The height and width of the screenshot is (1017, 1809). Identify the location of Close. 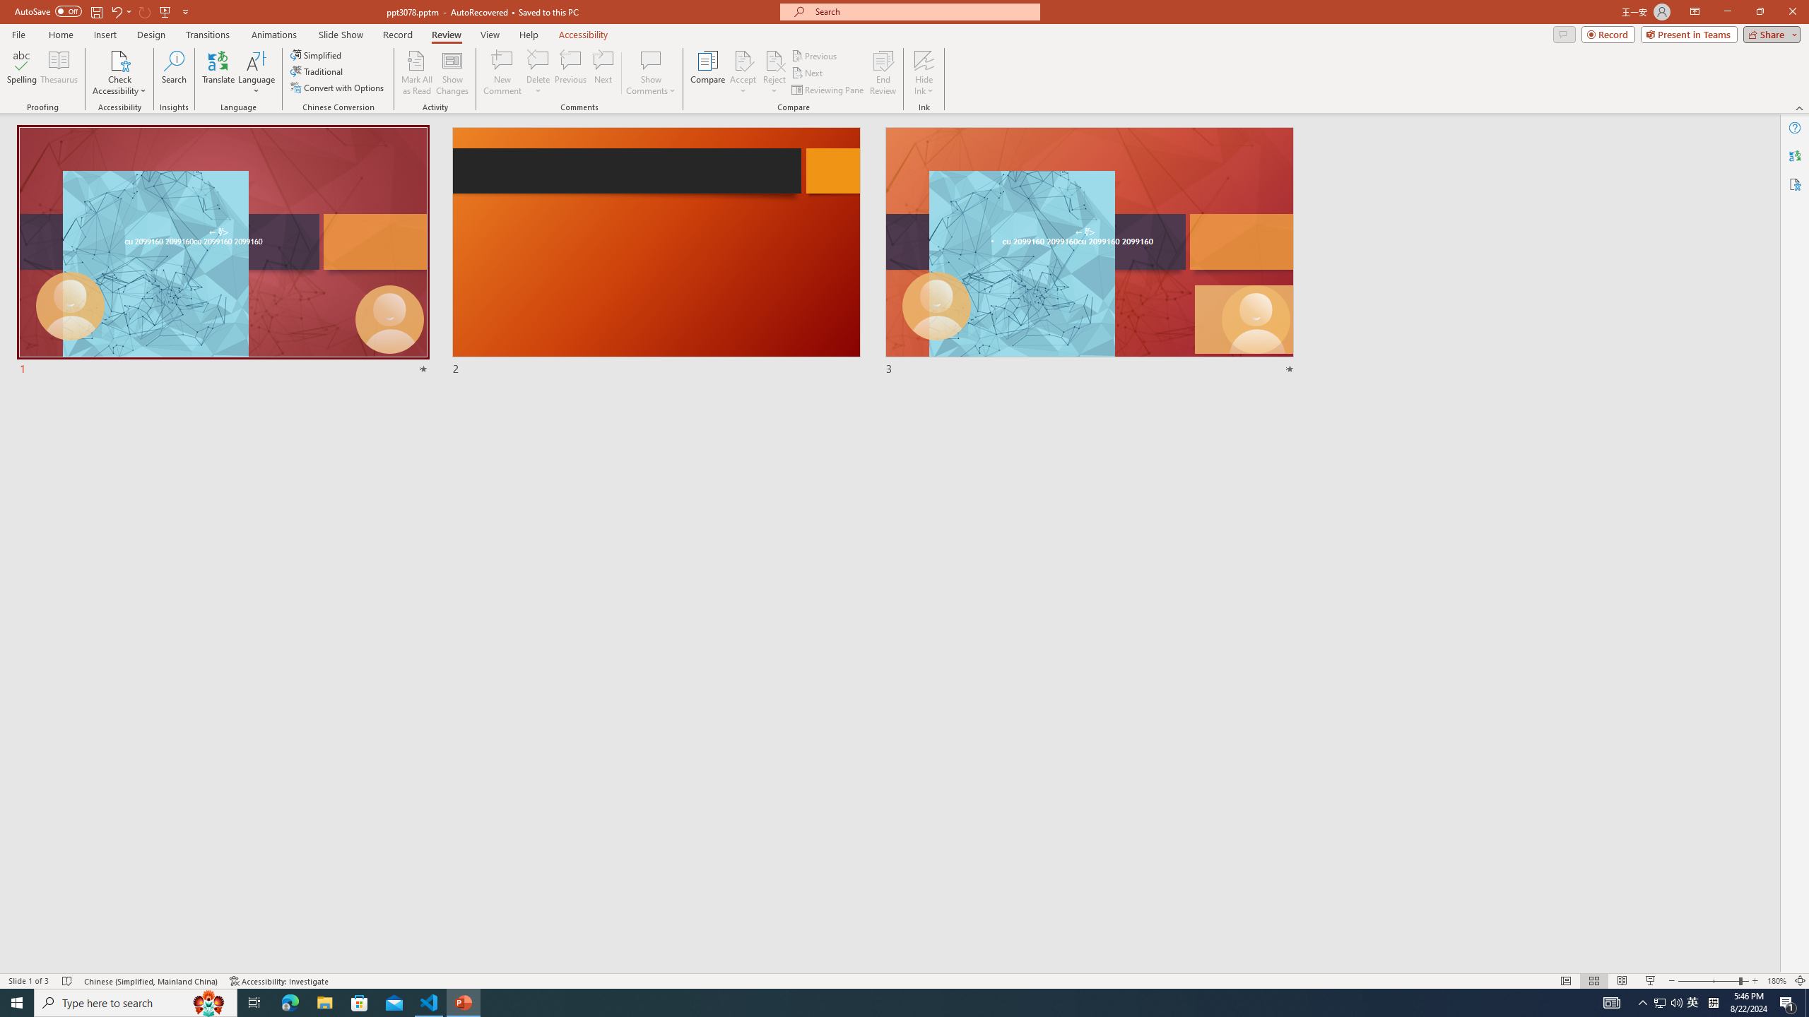
(1792, 12).